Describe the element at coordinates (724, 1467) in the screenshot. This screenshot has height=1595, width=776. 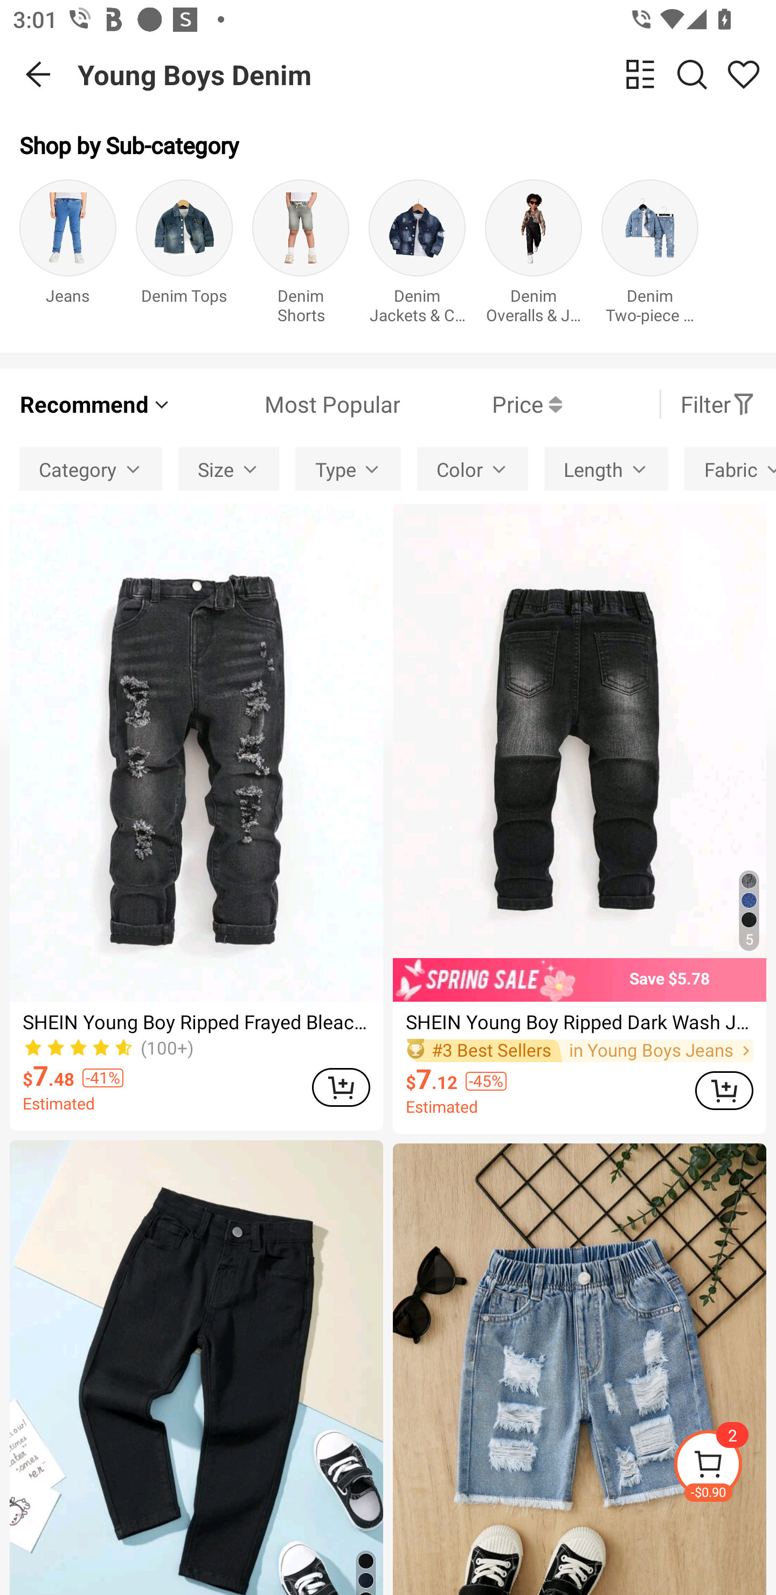
I see `-$0.90` at that location.